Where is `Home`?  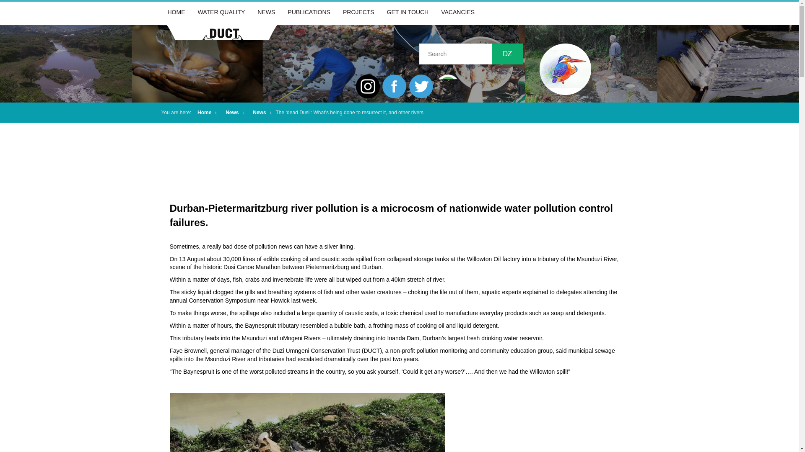
Home is located at coordinates (204, 113).